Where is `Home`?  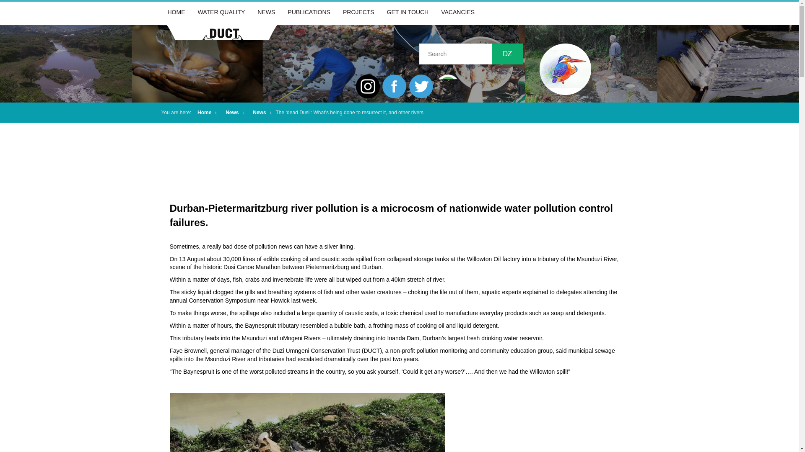
Home is located at coordinates (204, 113).